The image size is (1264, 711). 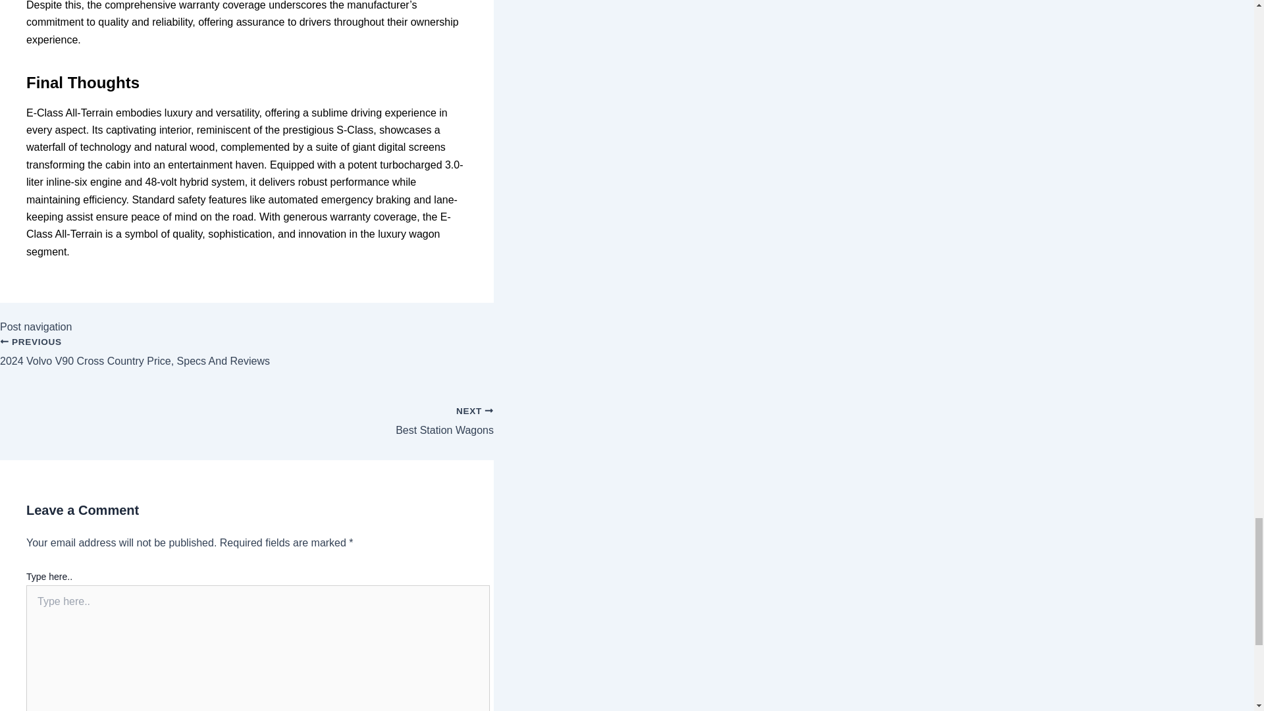 I want to click on 2024 Volvo V90 Cross Country Price, Specs And Reviews, so click(x=247, y=359).